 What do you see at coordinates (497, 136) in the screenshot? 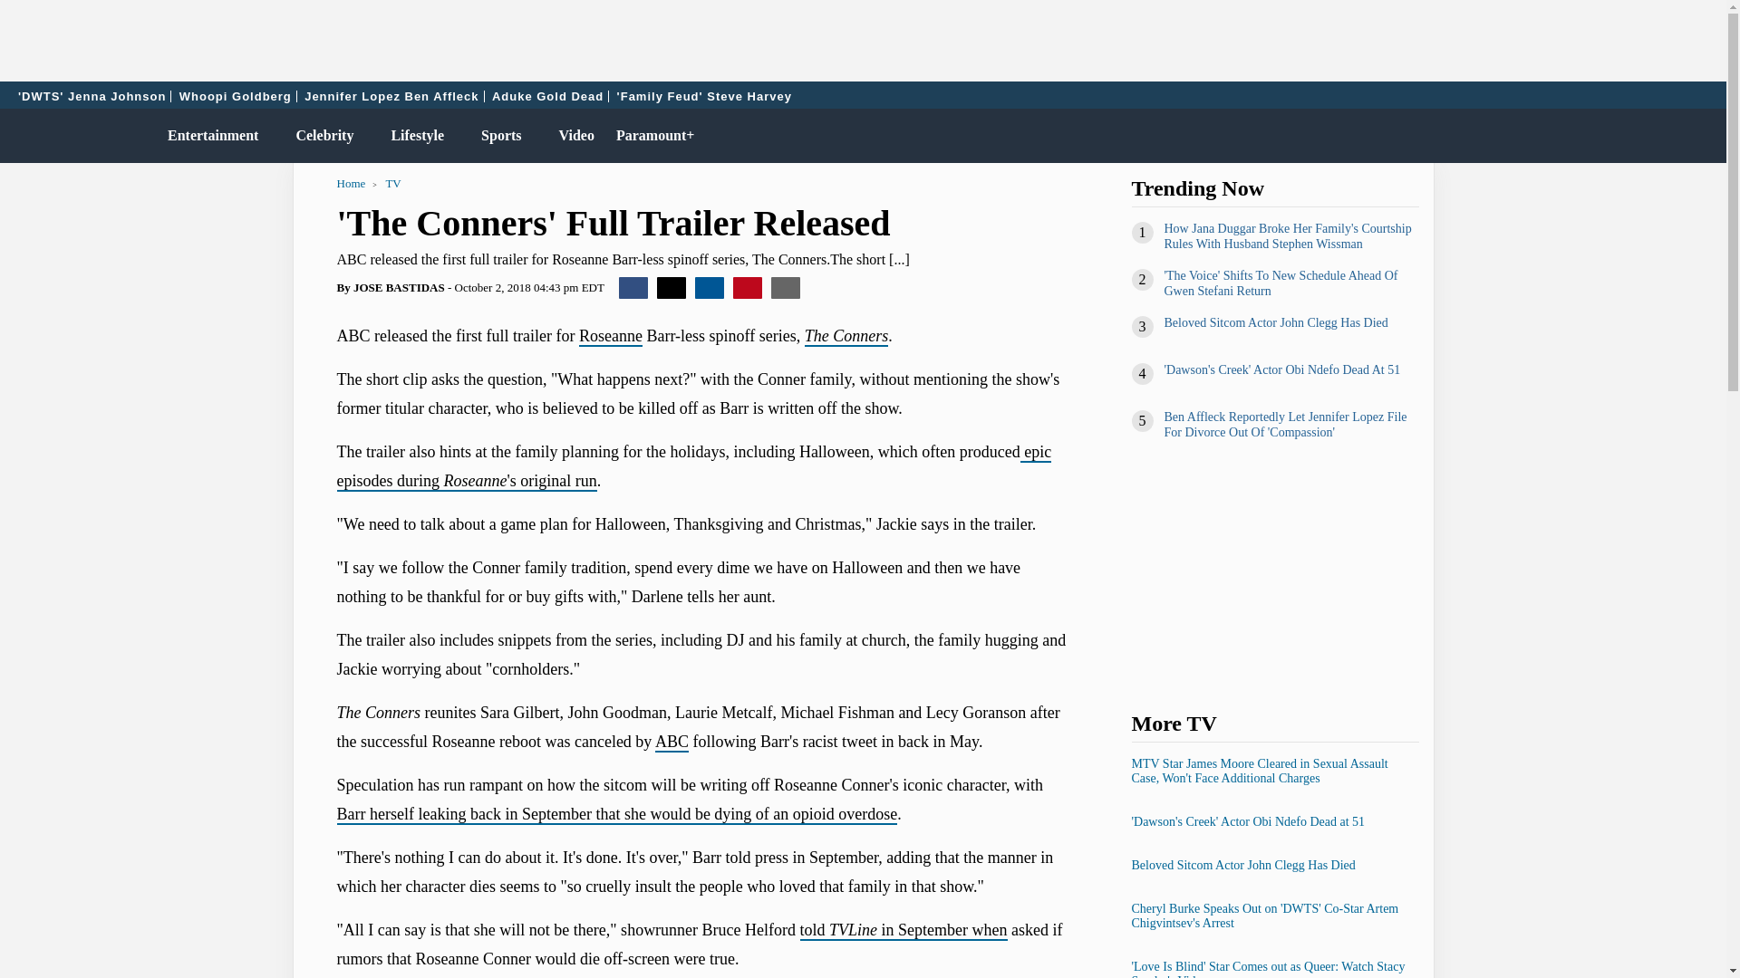
I see `Sports` at bounding box center [497, 136].